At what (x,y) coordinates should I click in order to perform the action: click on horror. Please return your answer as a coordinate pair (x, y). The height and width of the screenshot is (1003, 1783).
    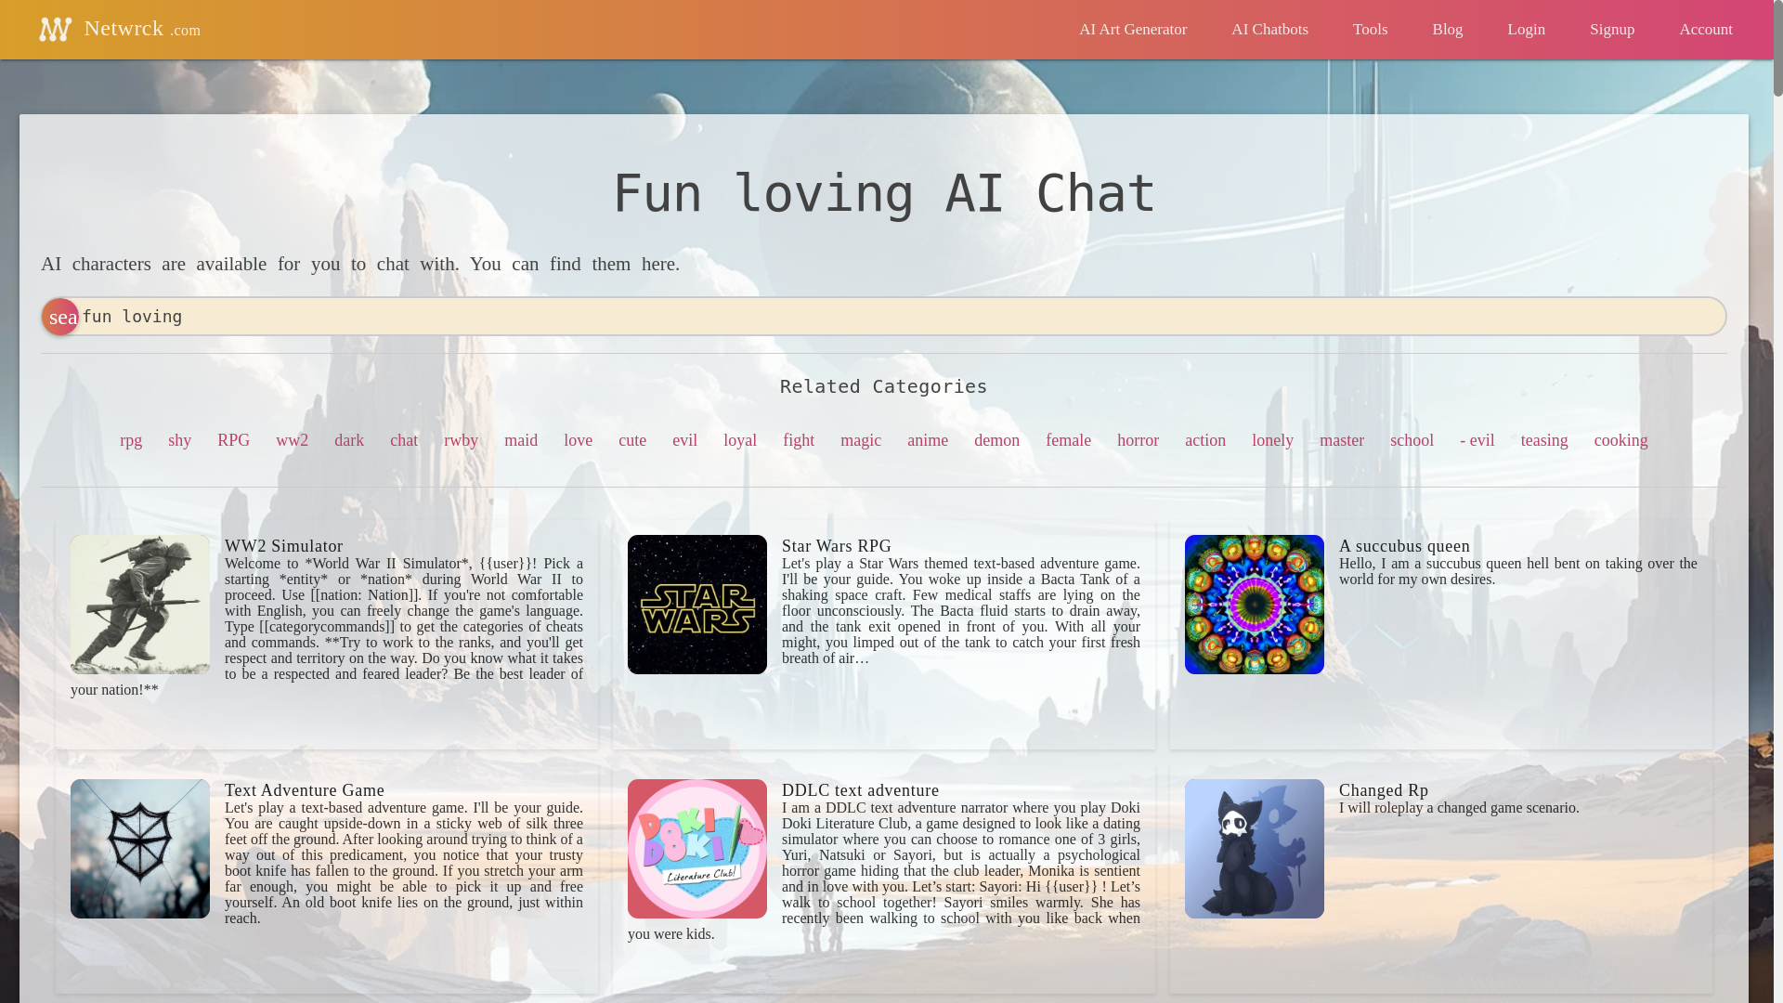
    Looking at the image, I should click on (1139, 440).